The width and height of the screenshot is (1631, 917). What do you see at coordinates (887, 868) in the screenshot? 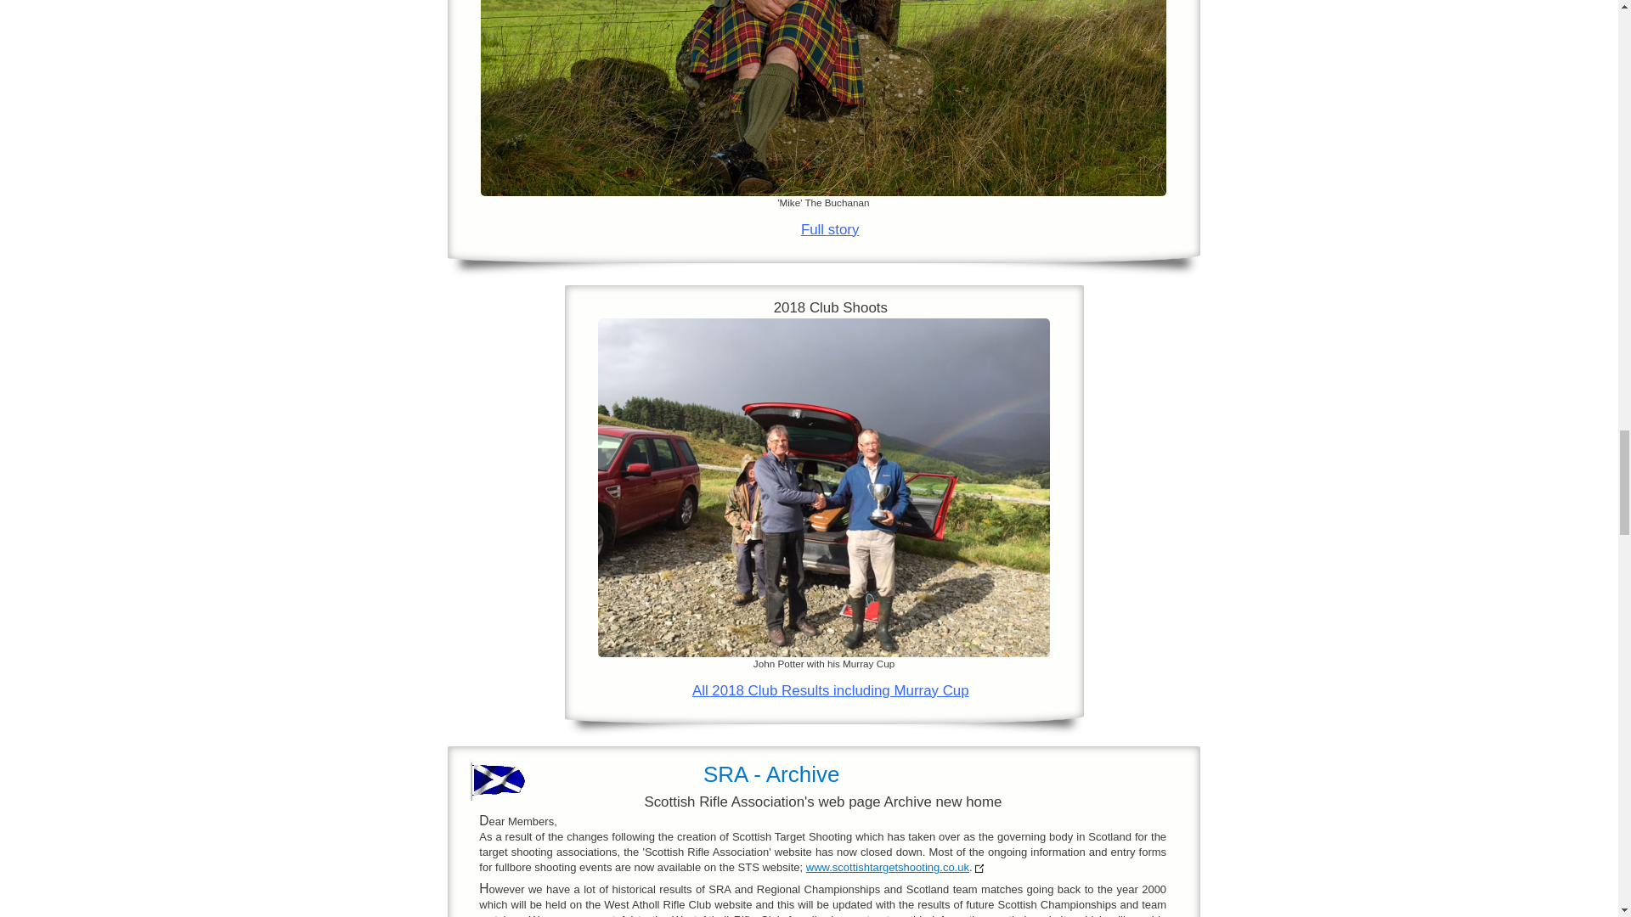
I see `www.scottishtargetshooting.co.uk` at bounding box center [887, 868].